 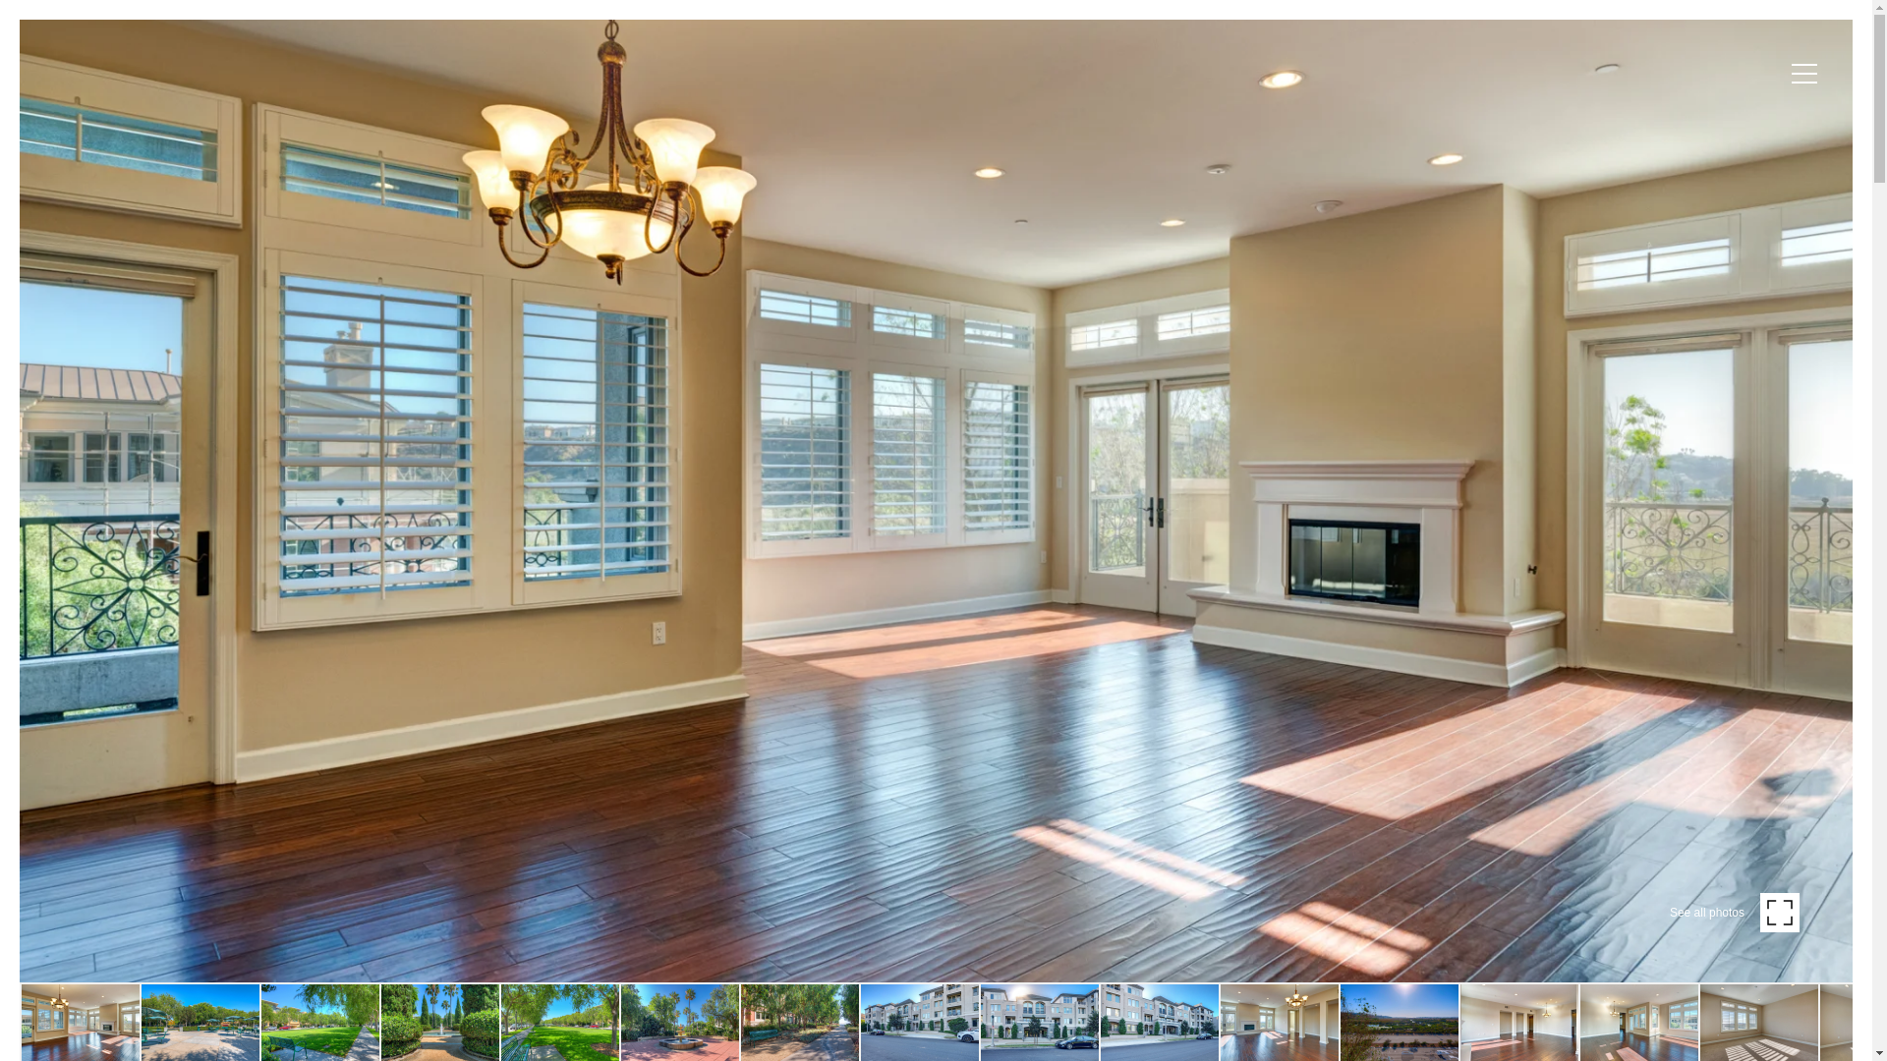 I want to click on See all photos, so click(x=1735, y=912).